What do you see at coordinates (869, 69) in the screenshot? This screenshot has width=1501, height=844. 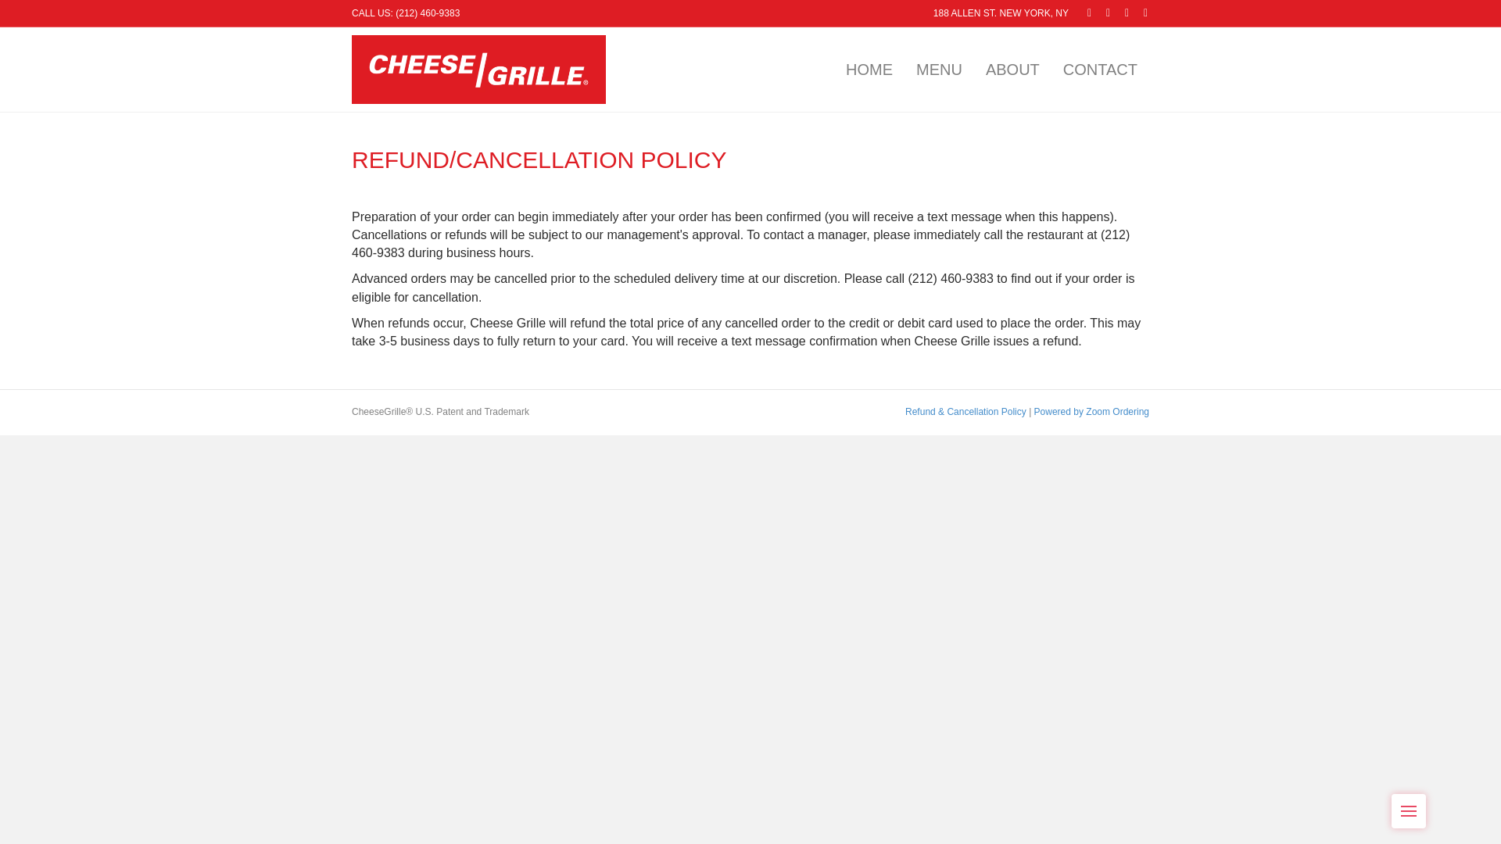 I see `HOME` at bounding box center [869, 69].